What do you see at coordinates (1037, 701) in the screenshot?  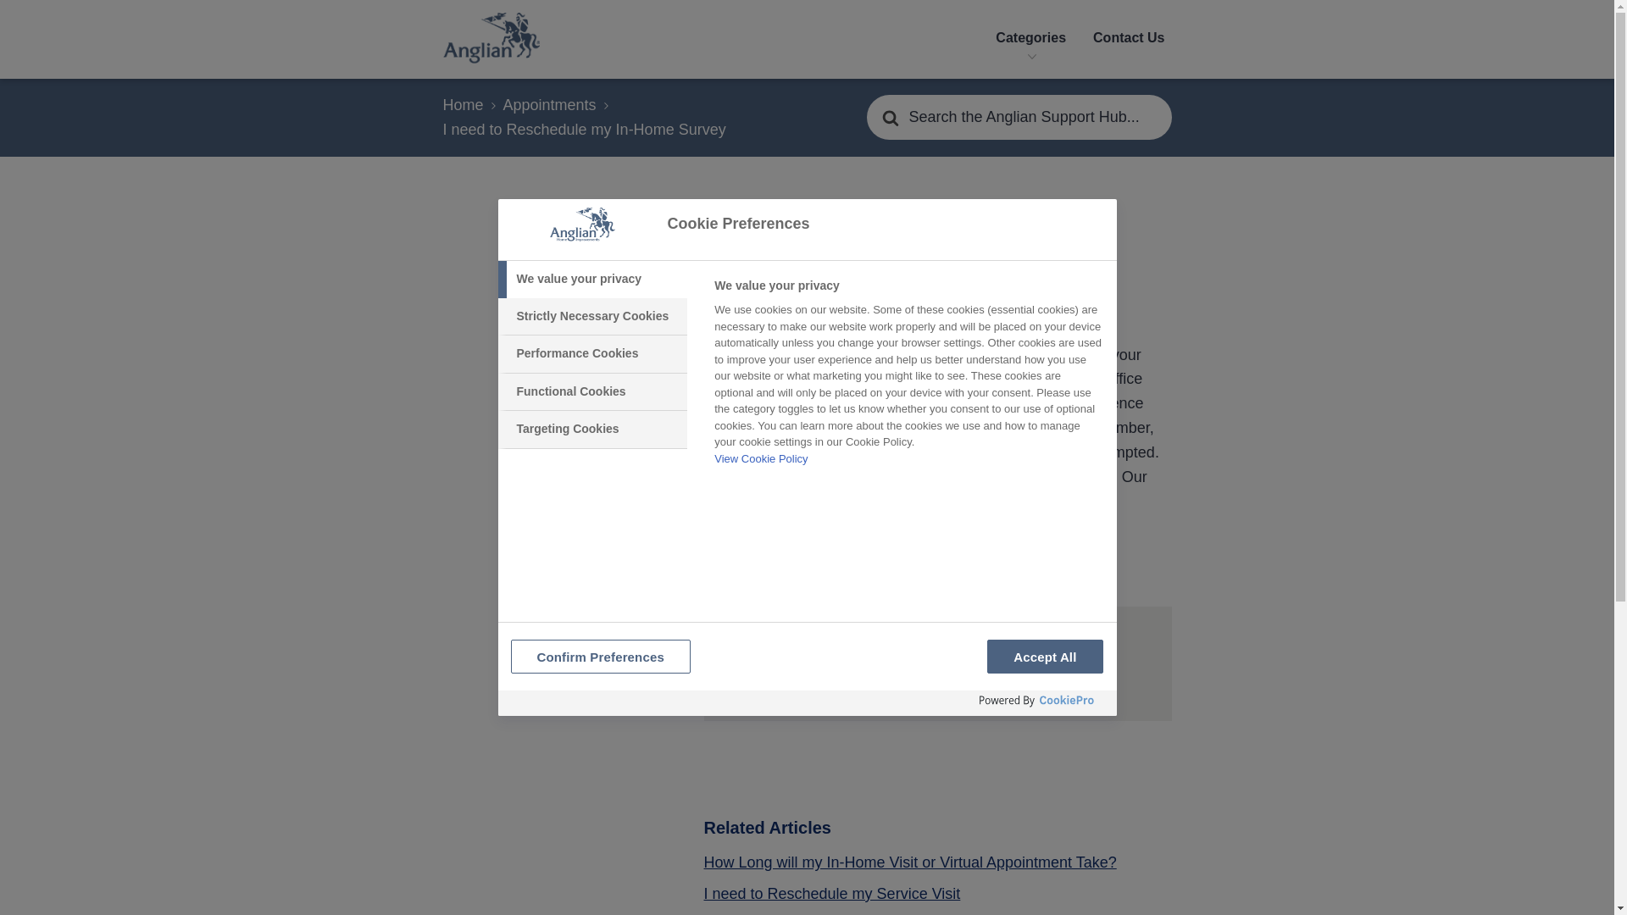 I see `Powered by OneTrust Opens in a new Tab` at bounding box center [1037, 701].